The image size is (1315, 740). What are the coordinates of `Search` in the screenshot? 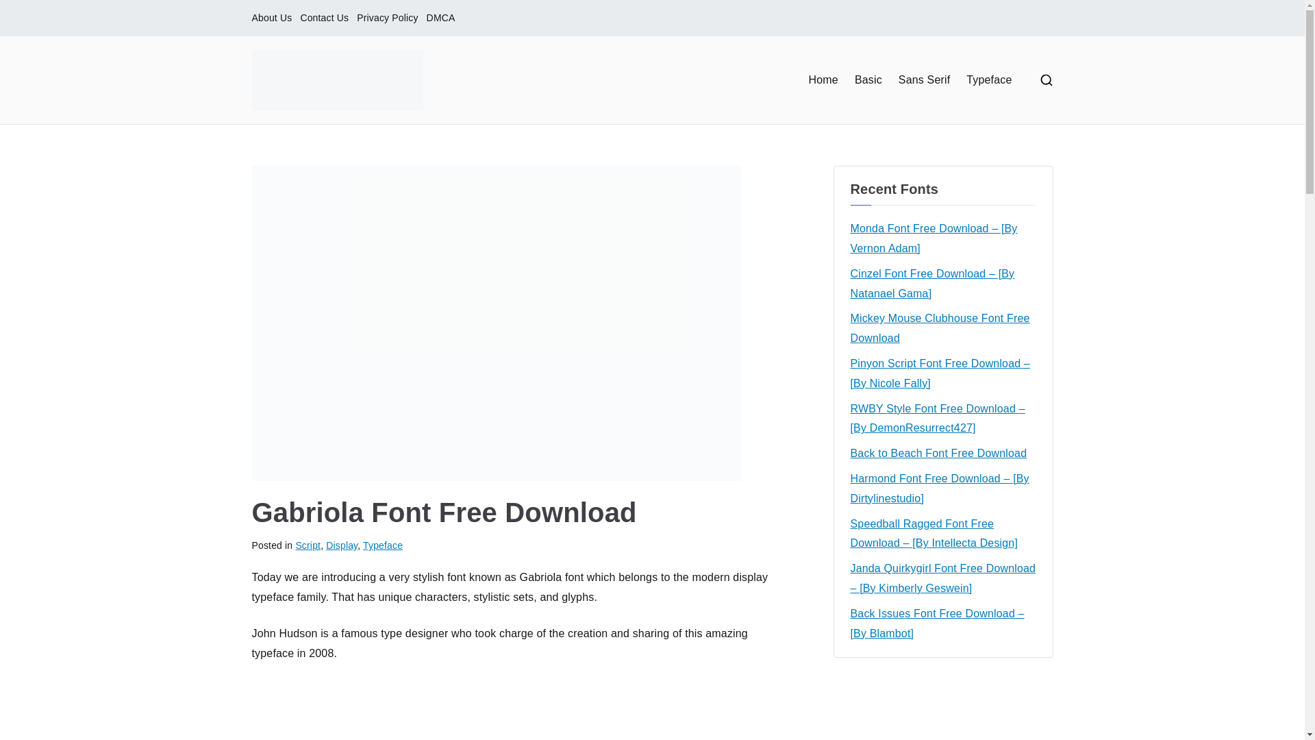 It's located at (25, 11).